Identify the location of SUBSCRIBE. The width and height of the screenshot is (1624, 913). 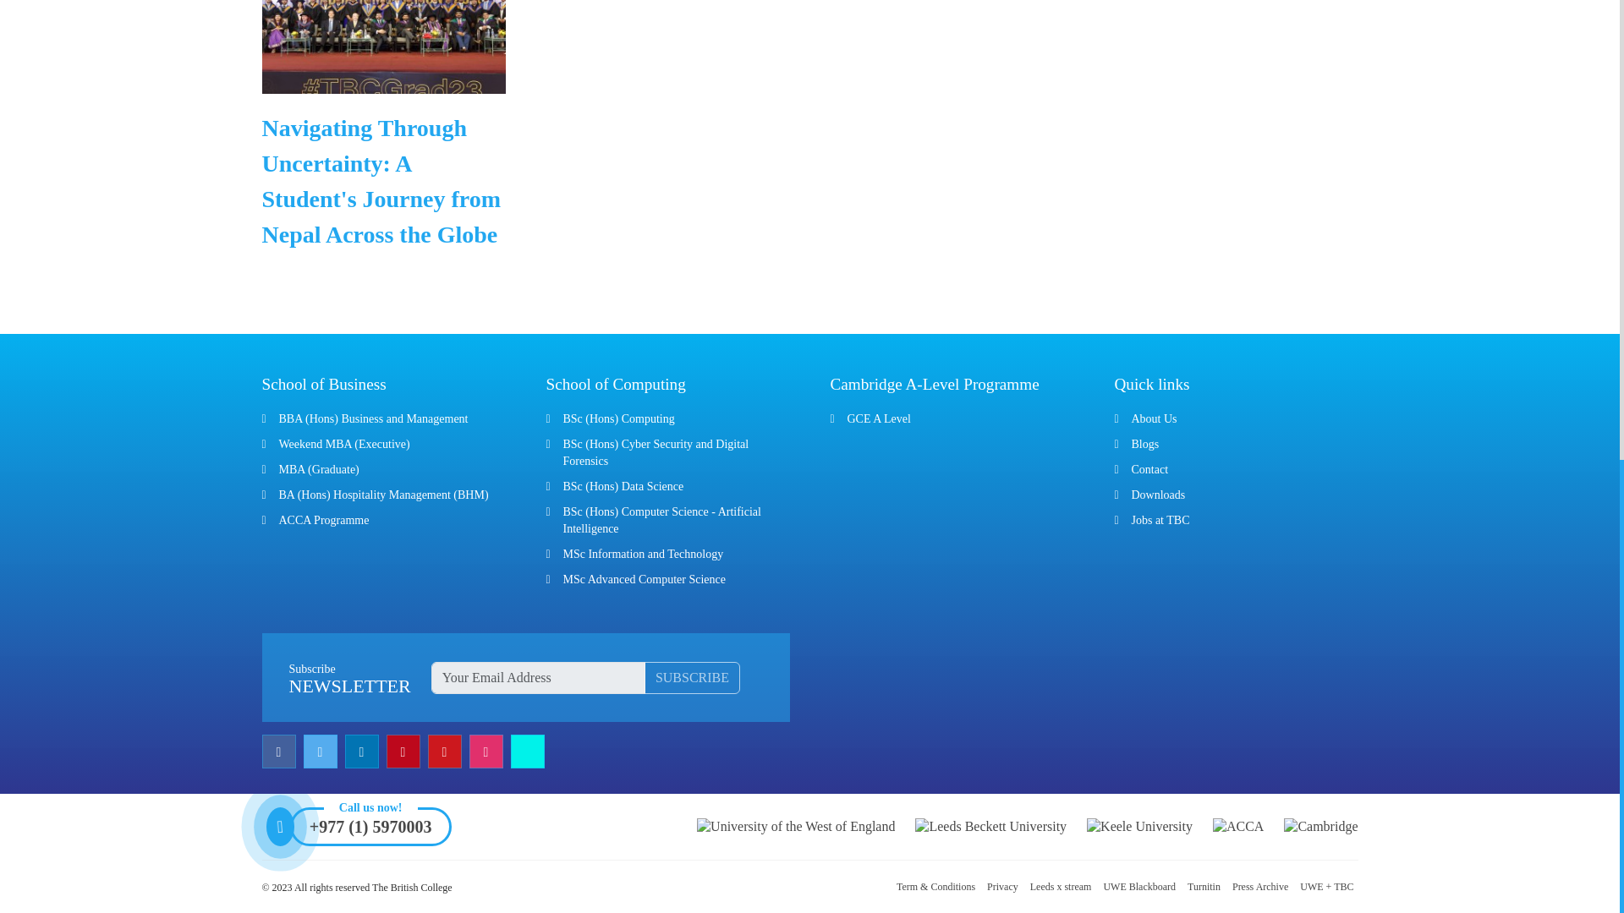
(692, 678).